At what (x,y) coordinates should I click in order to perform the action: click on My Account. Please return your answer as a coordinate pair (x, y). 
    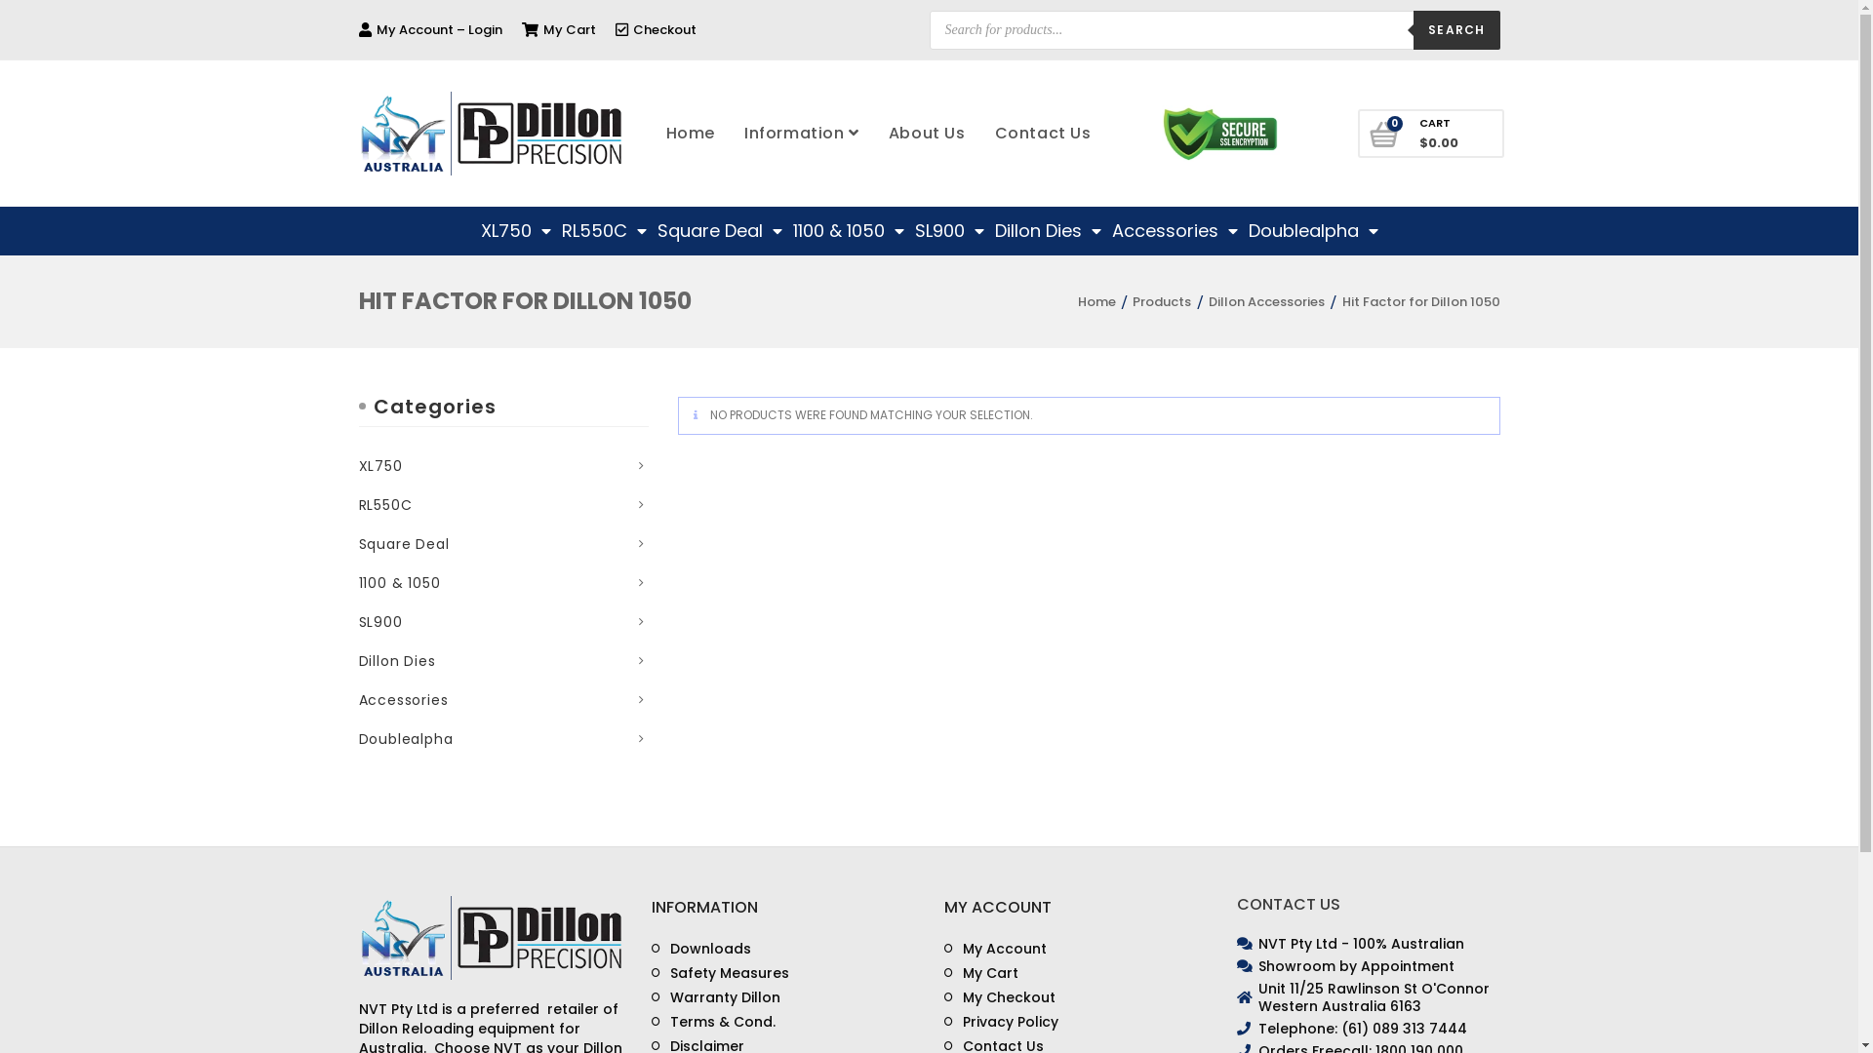
    Looking at the image, I should click on (995, 950).